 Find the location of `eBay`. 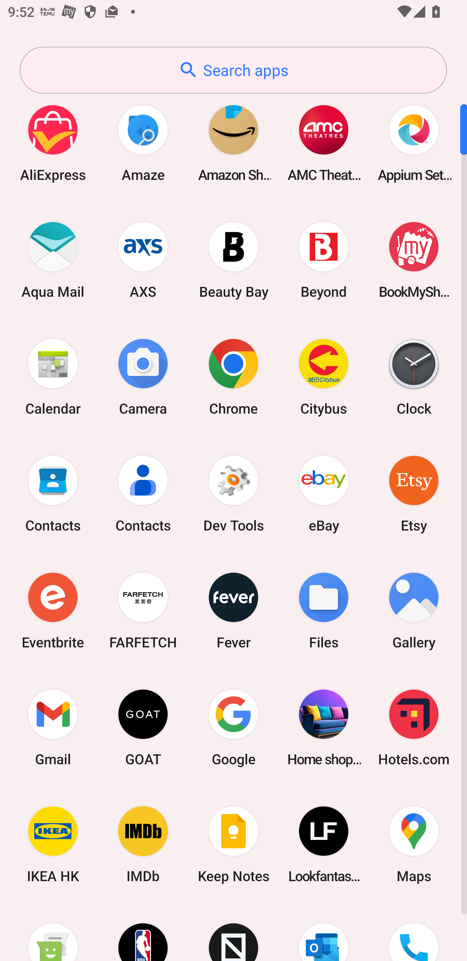

eBay is located at coordinates (324, 493).